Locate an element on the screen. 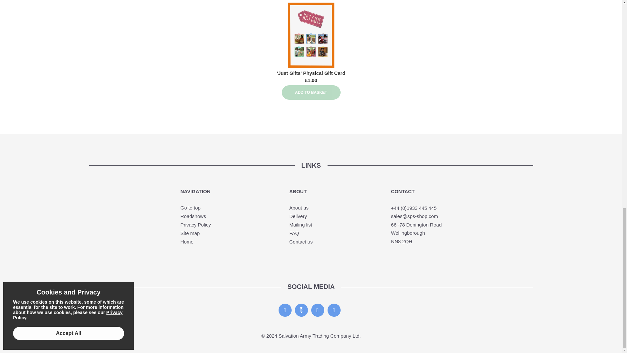 Image resolution: width=627 pixels, height=353 pixels. Roadshows is located at coordinates (193, 216).